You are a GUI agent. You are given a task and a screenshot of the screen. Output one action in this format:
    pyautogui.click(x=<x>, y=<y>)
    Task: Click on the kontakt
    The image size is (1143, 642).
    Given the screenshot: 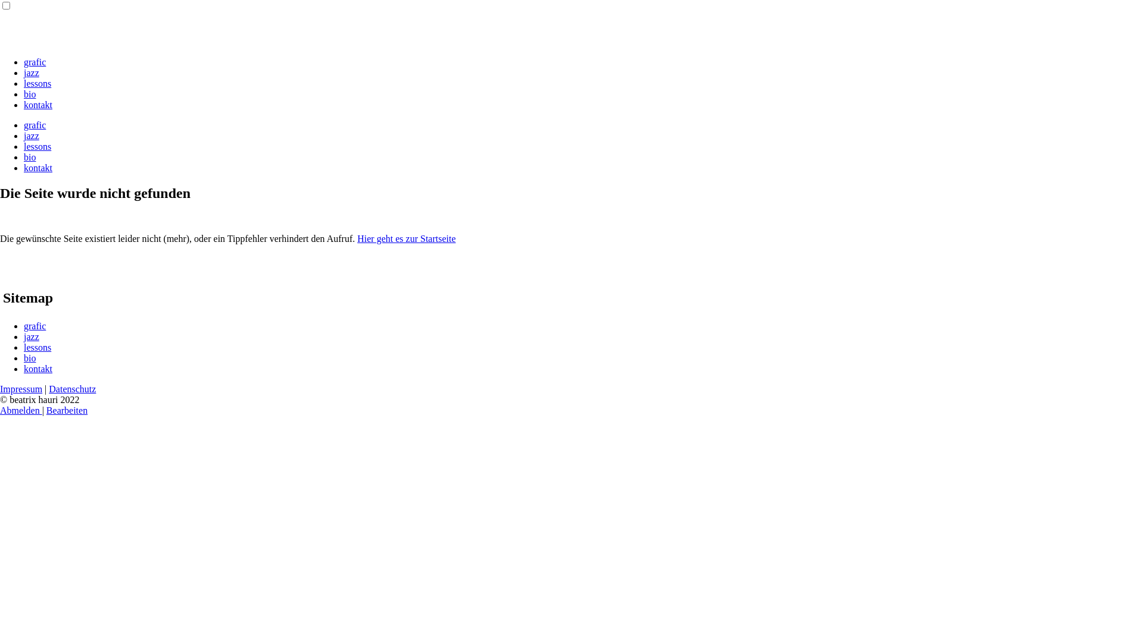 What is the action you would take?
    pyautogui.click(x=38, y=369)
    